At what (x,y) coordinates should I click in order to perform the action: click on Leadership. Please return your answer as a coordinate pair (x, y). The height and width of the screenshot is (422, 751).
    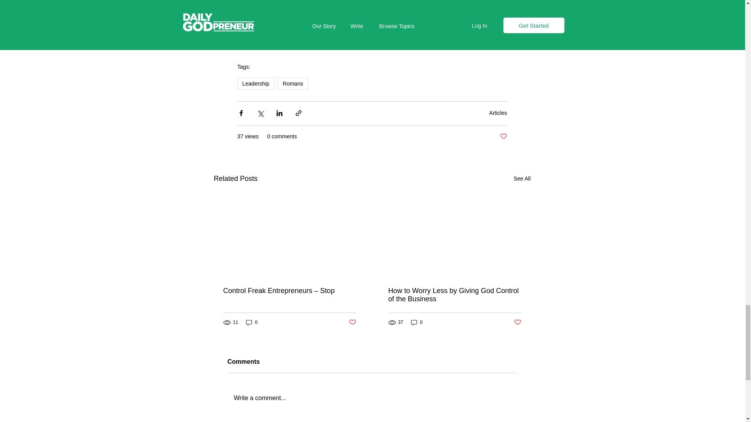
    Looking at the image, I should click on (255, 83).